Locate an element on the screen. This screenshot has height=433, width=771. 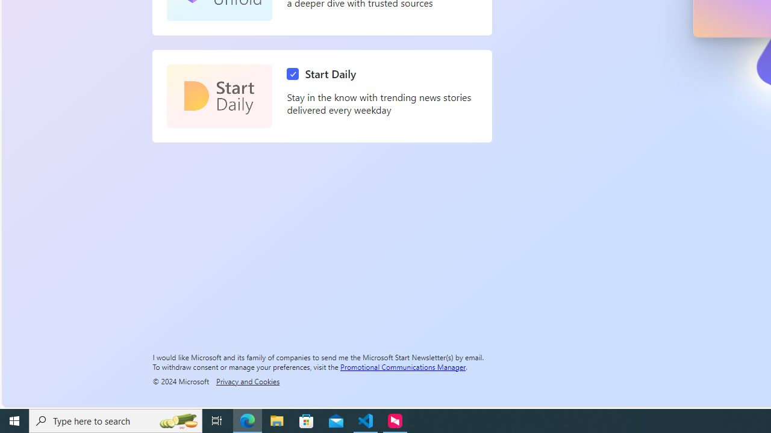
Start Daily is located at coordinates (219, 96).